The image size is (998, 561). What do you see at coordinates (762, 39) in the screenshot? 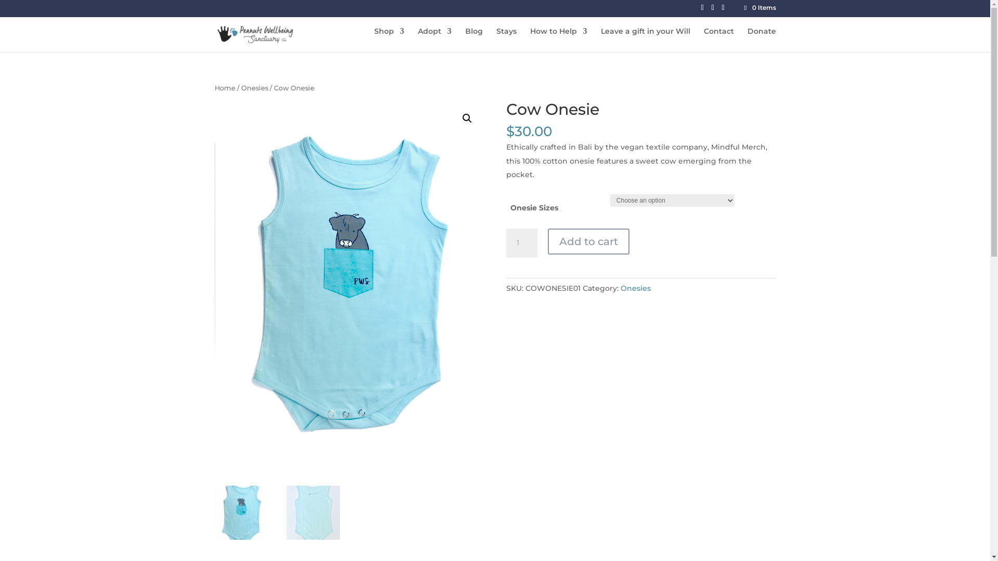
I see `Donate` at bounding box center [762, 39].